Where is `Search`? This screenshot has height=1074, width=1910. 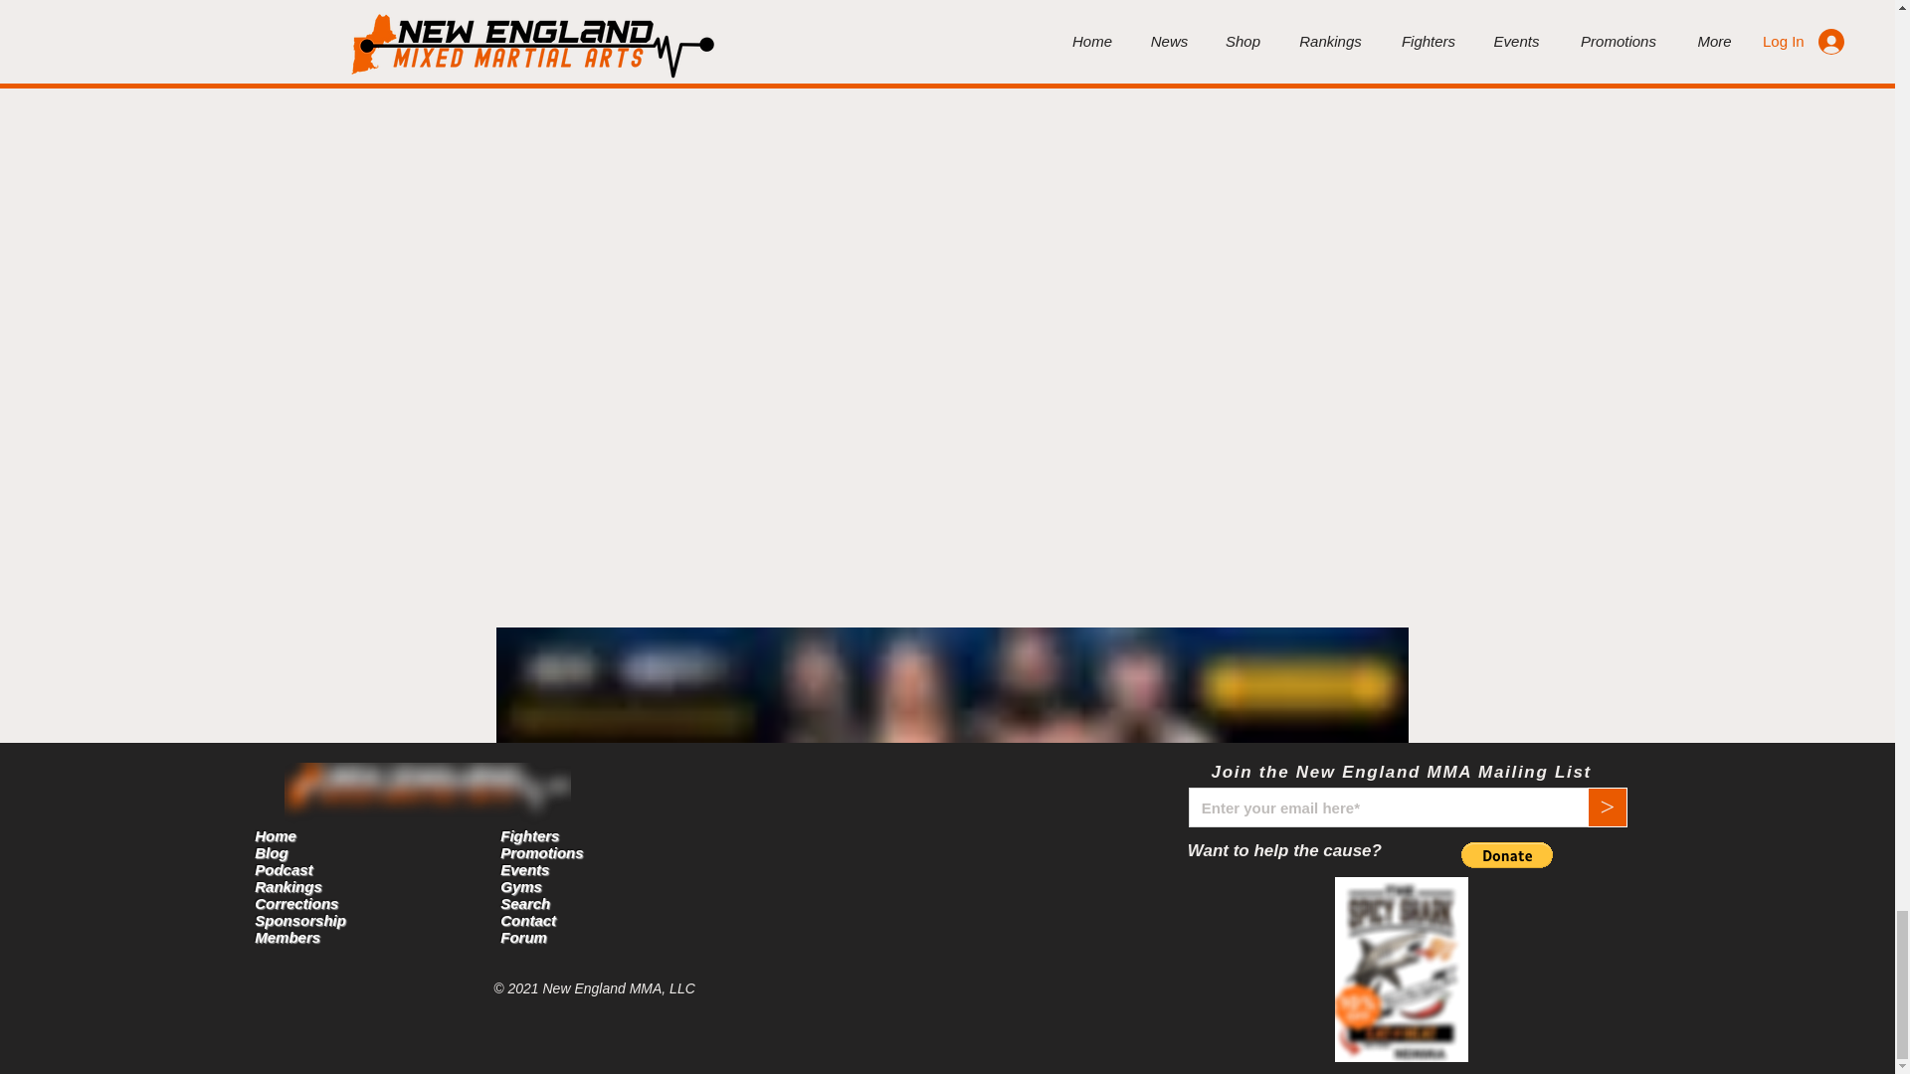
Search is located at coordinates (525, 903).